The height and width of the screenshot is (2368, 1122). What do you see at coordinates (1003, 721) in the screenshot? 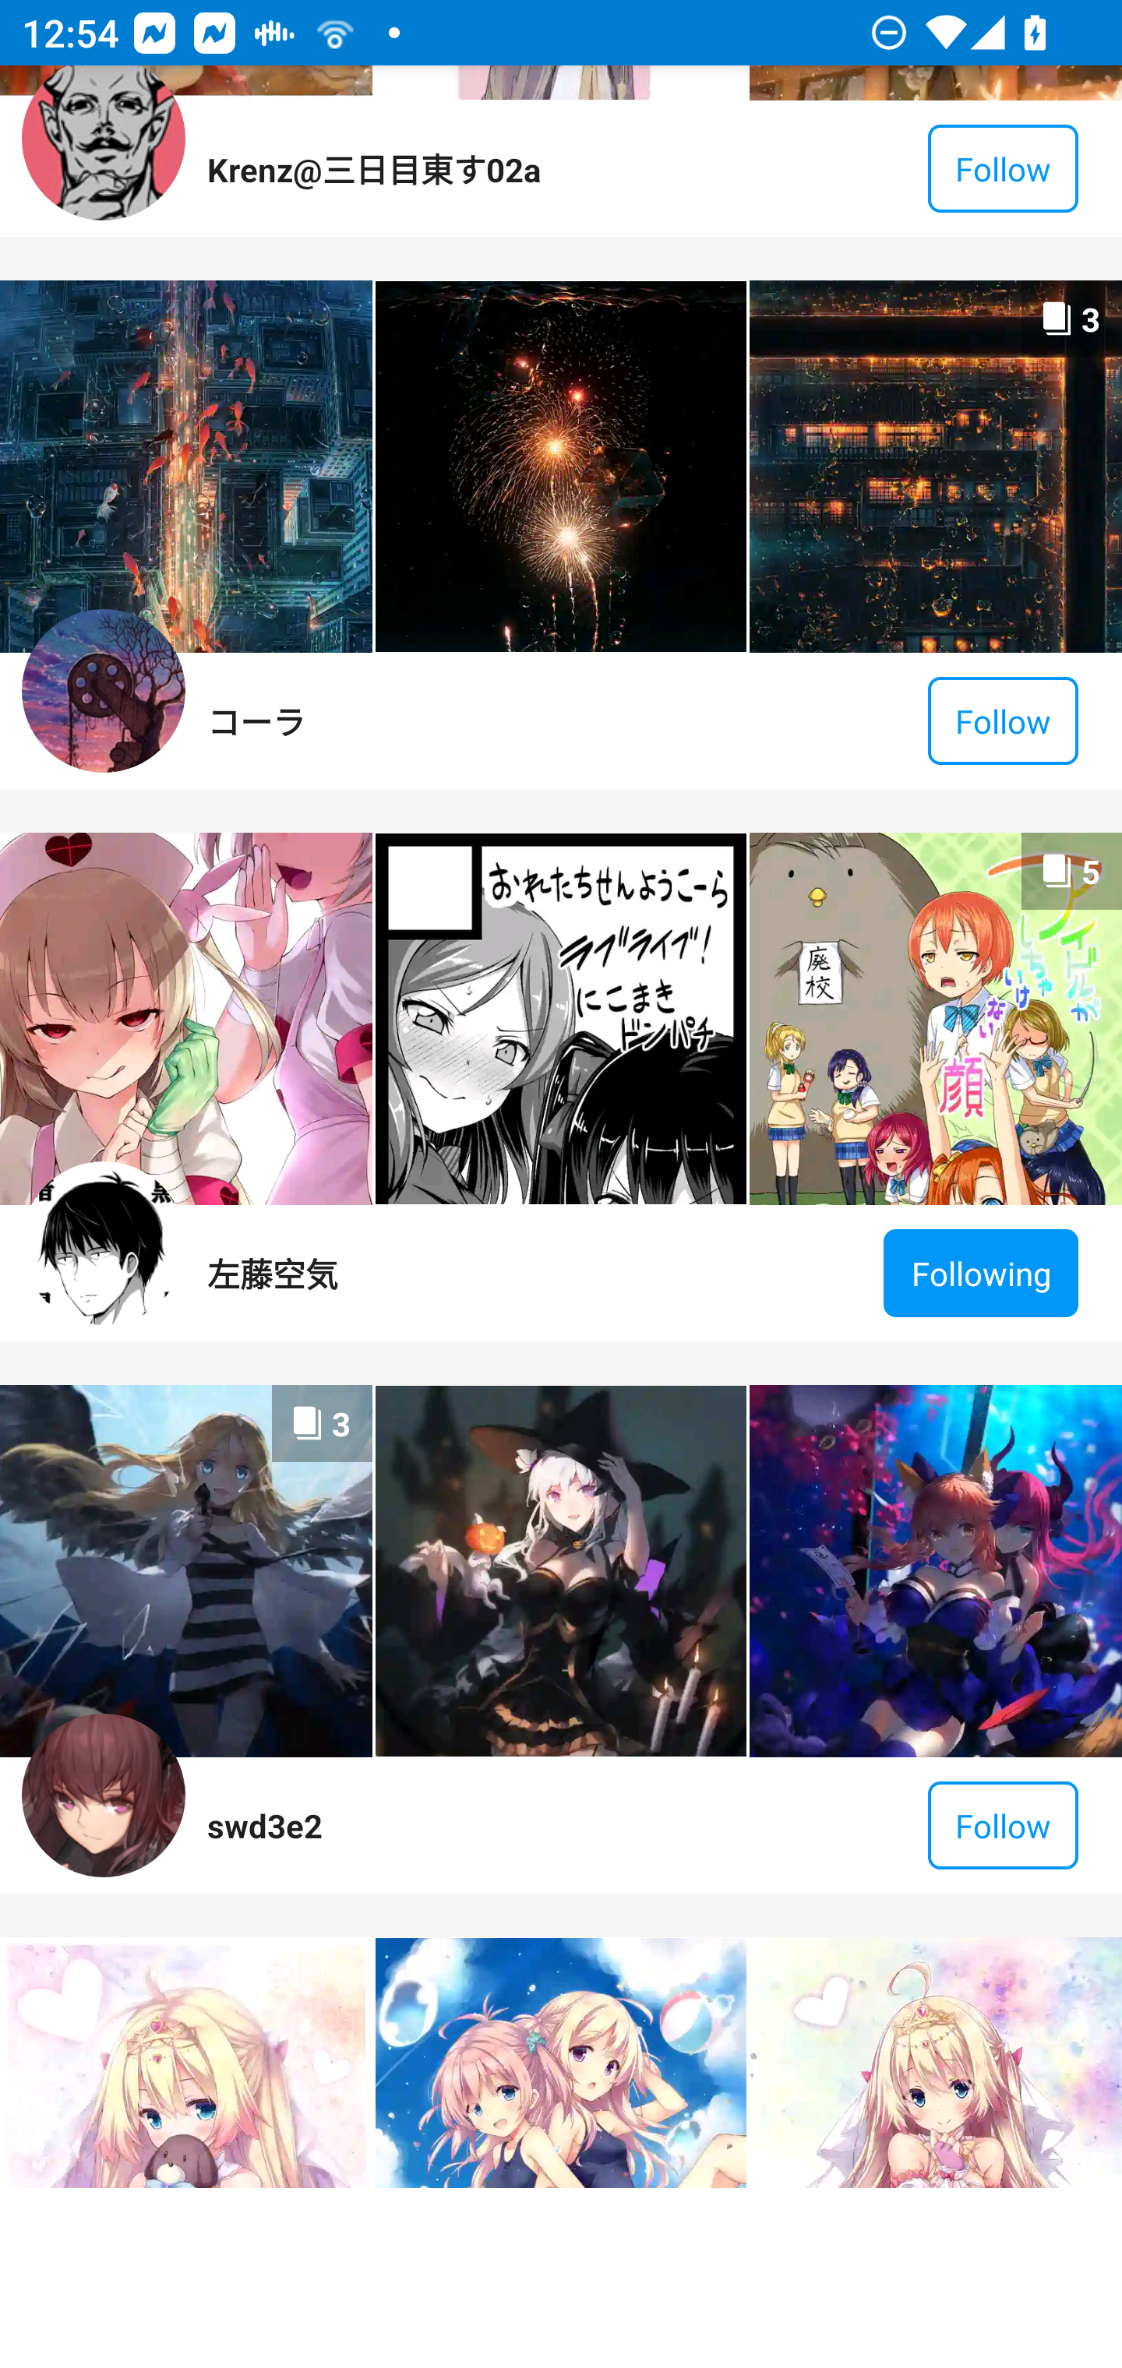
I see `Follow` at bounding box center [1003, 721].